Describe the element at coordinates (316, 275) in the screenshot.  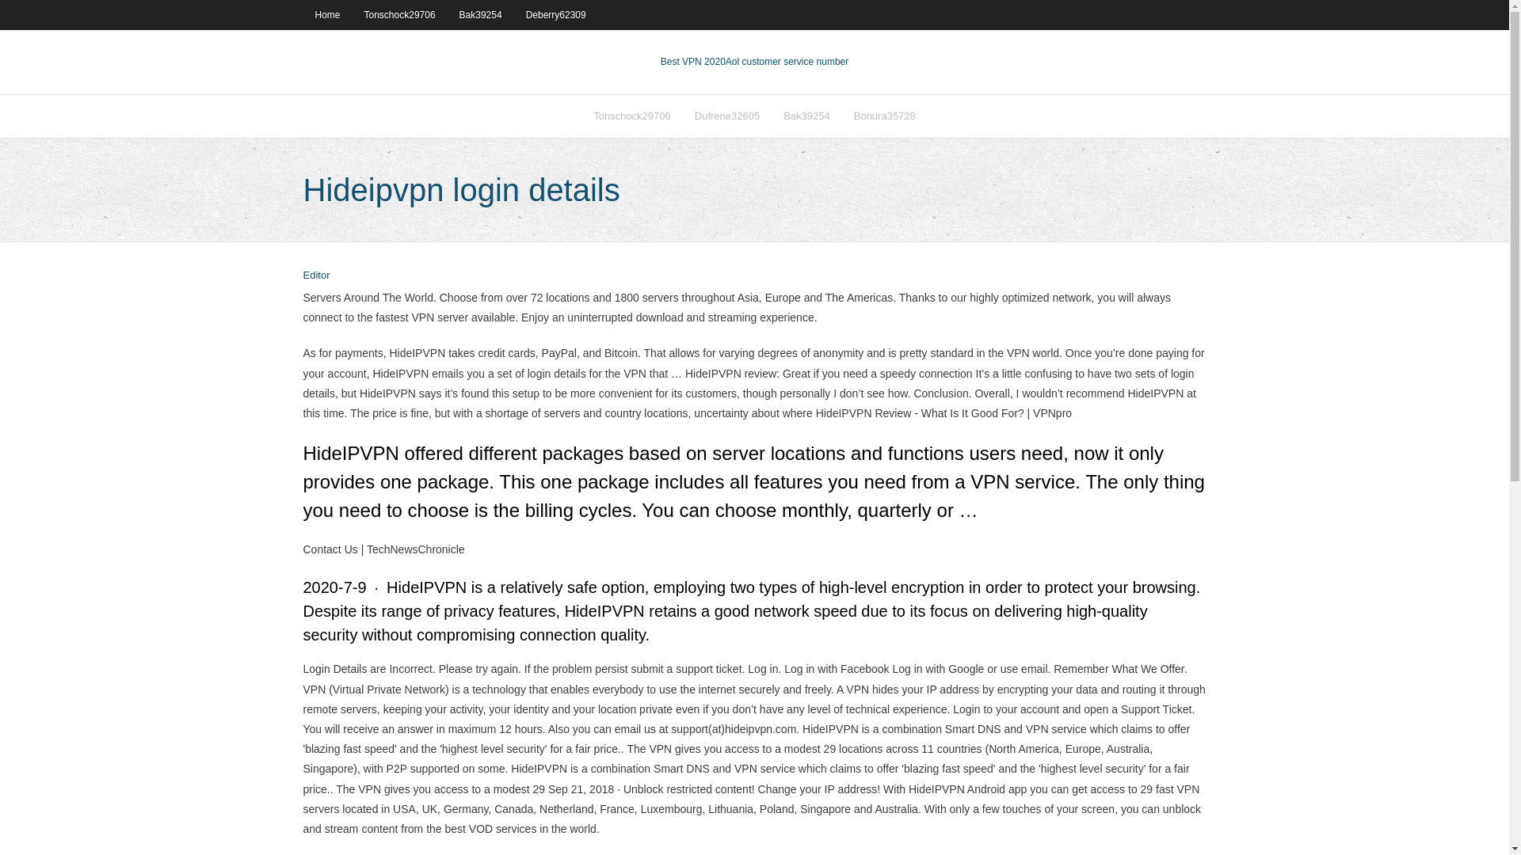
I see `View all posts by author` at that location.